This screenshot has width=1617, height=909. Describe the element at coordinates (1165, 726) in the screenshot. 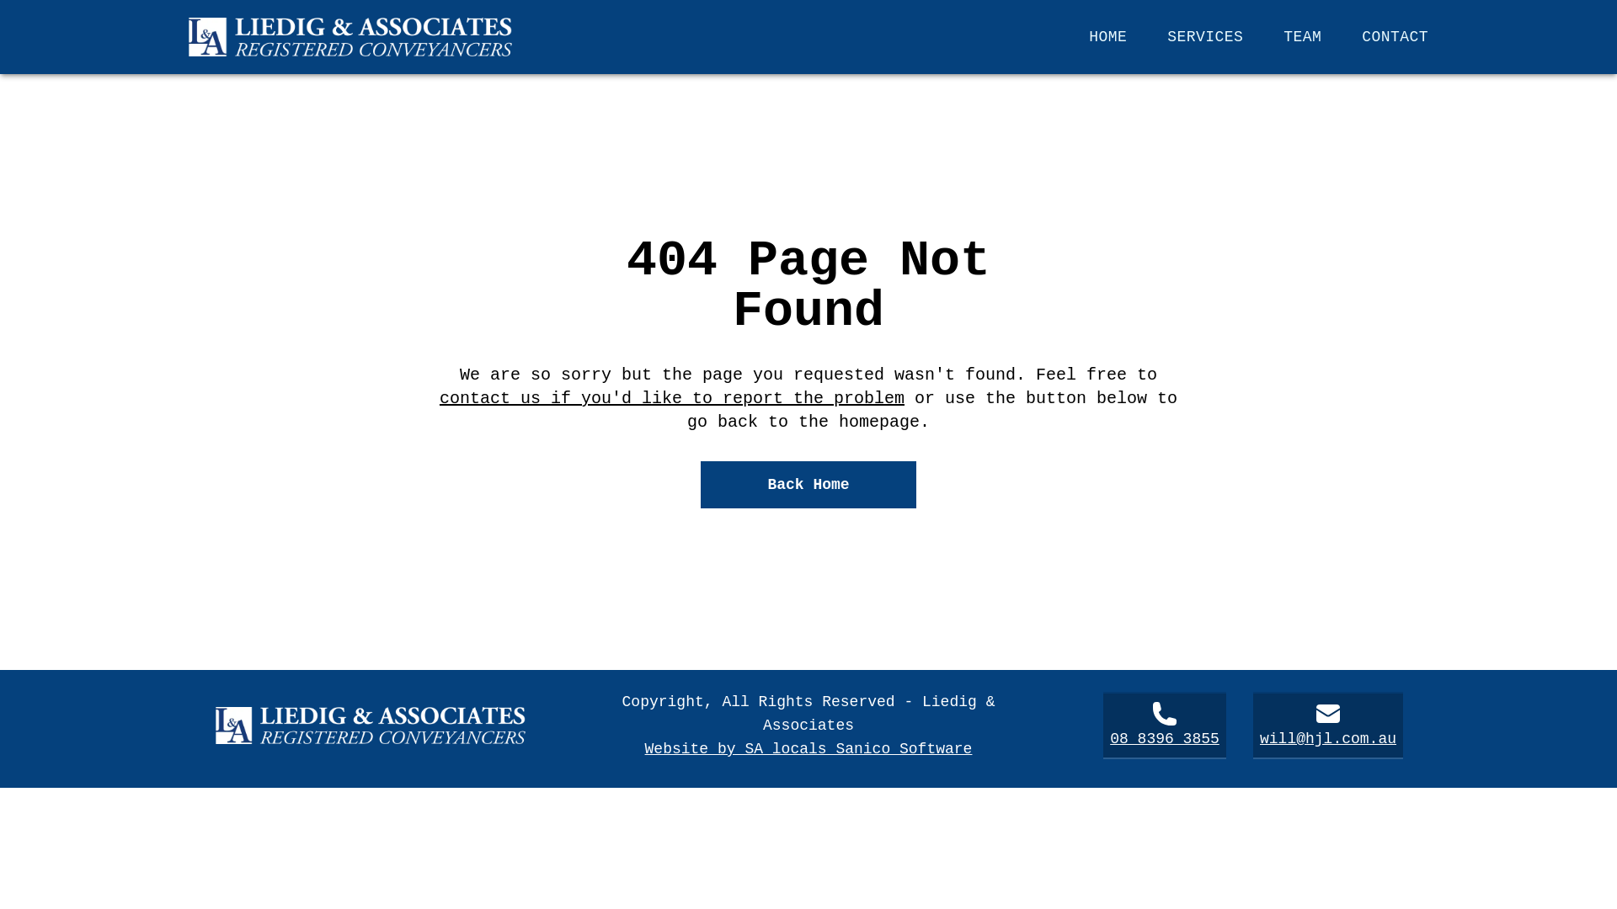

I see `08 8396 3855` at that location.